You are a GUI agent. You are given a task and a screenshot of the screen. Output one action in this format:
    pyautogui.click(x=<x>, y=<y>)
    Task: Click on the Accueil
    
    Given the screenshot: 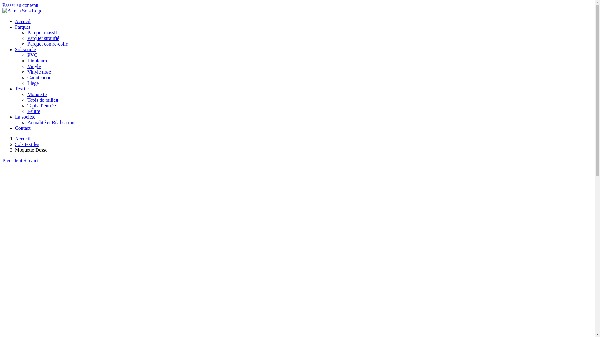 What is the action you would take?
    pyautogui.click(x=23, y=21)
    